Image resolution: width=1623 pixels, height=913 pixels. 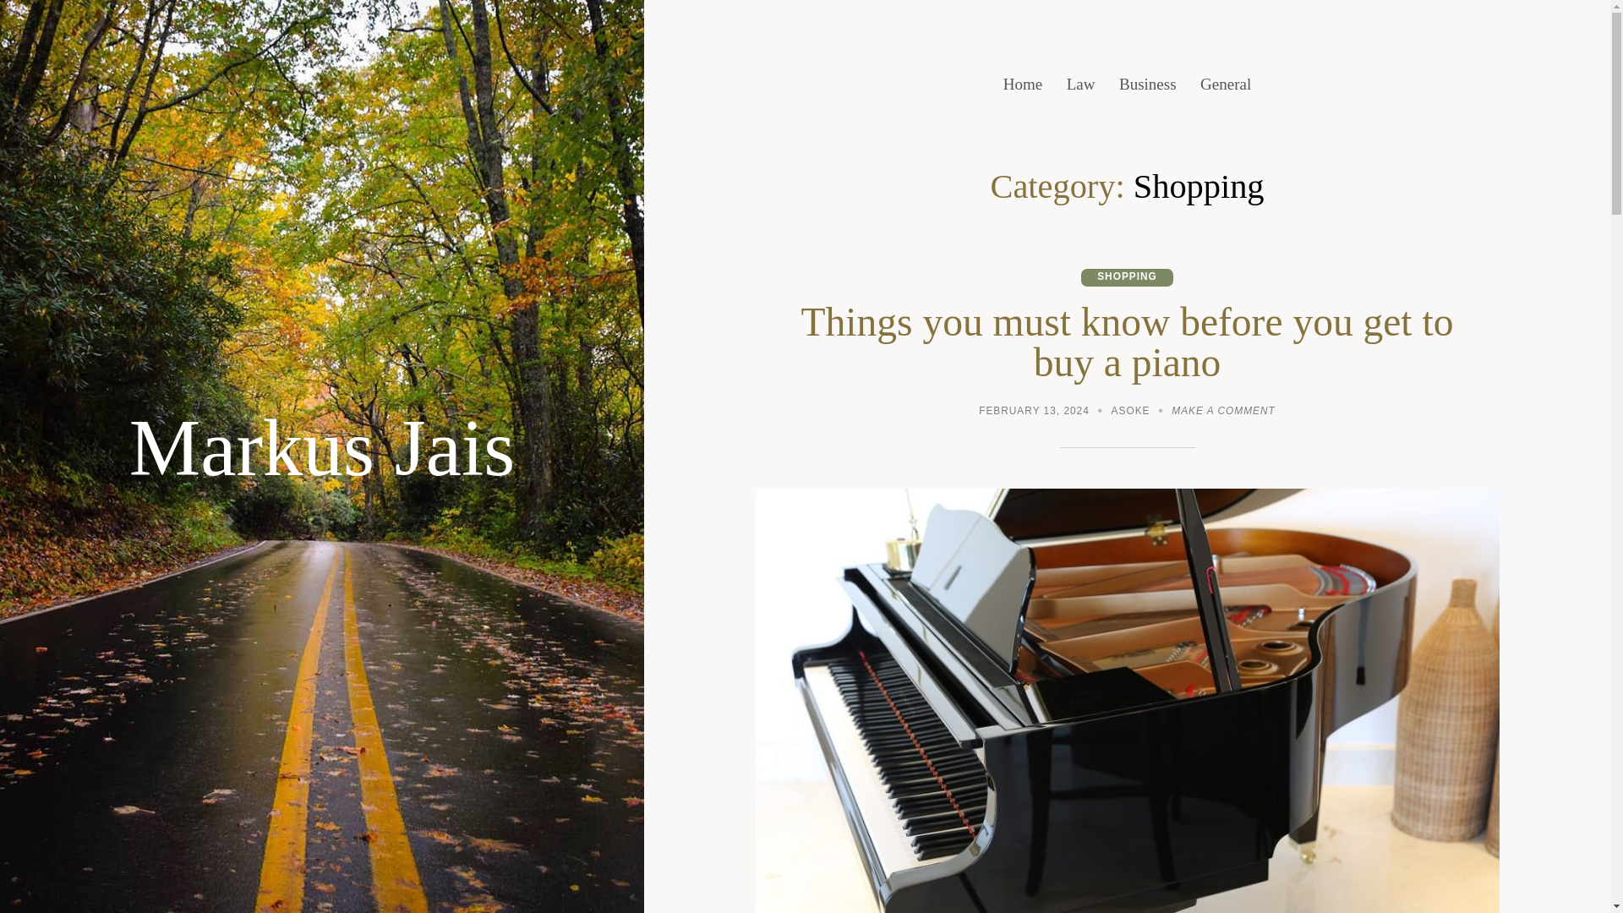 I want to click on Business, so click(x=1148, y=85).